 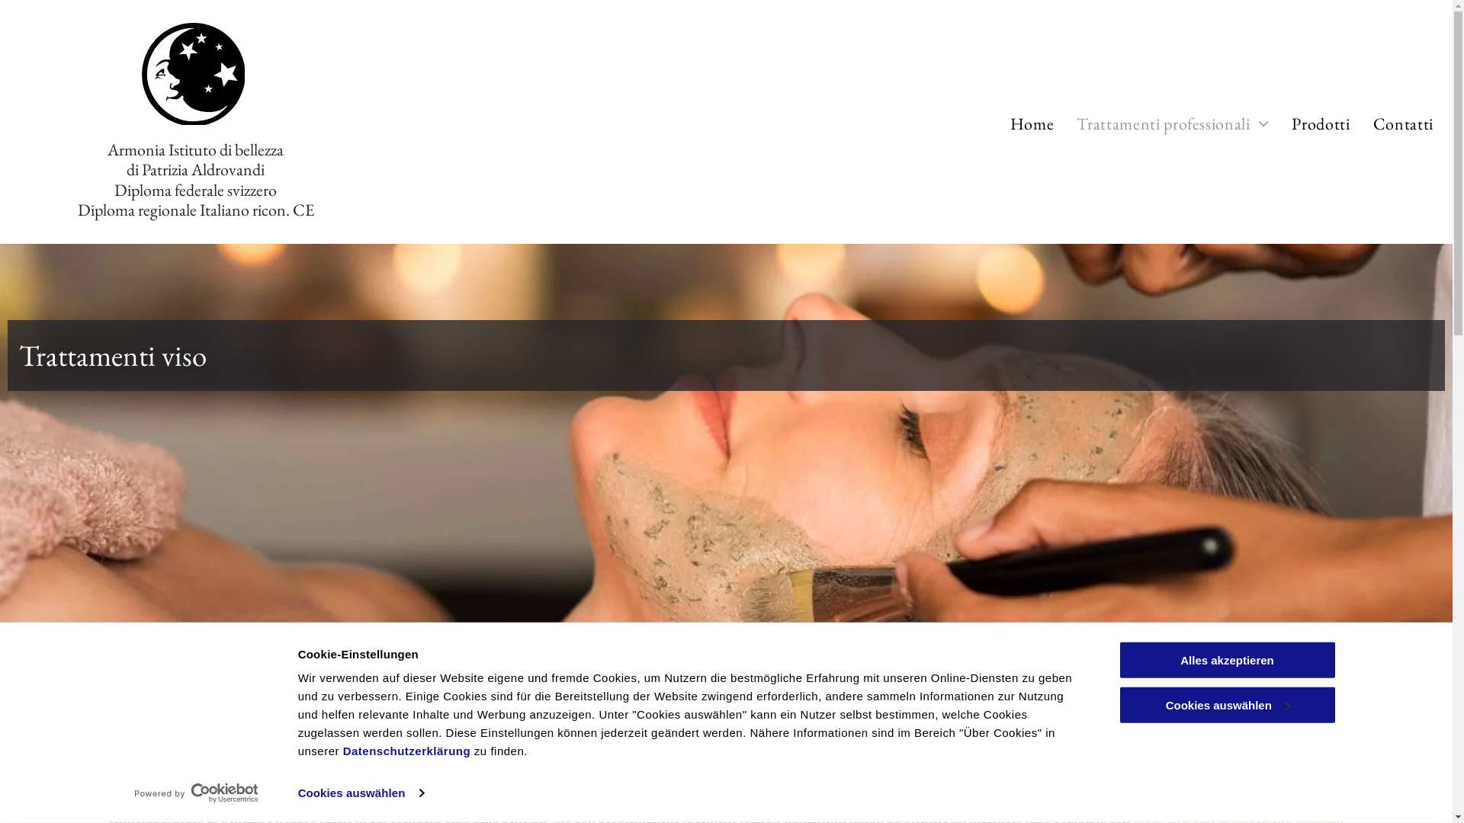 What do you see at coordinates (1173, 123) in the screenshot?
I see `Trattamenti professionali` at bounding box center [1173, 123].